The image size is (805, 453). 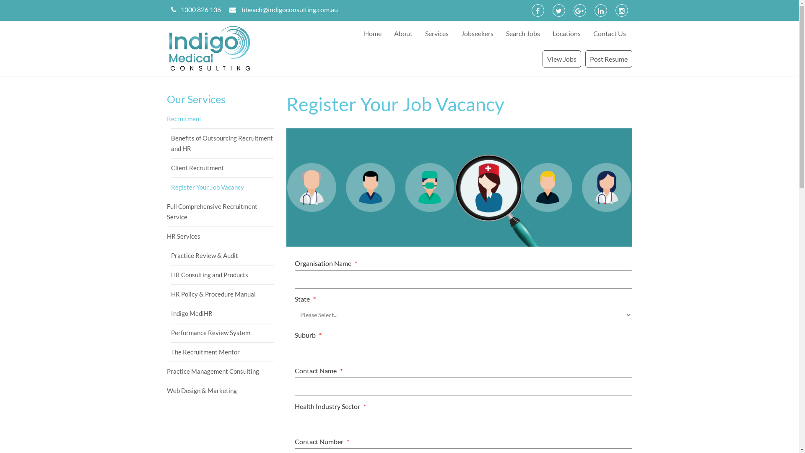 What do you see at coordinates (200, 9) in the screenshot?
I see `1300 826 136` at bounding box center [200, 9].